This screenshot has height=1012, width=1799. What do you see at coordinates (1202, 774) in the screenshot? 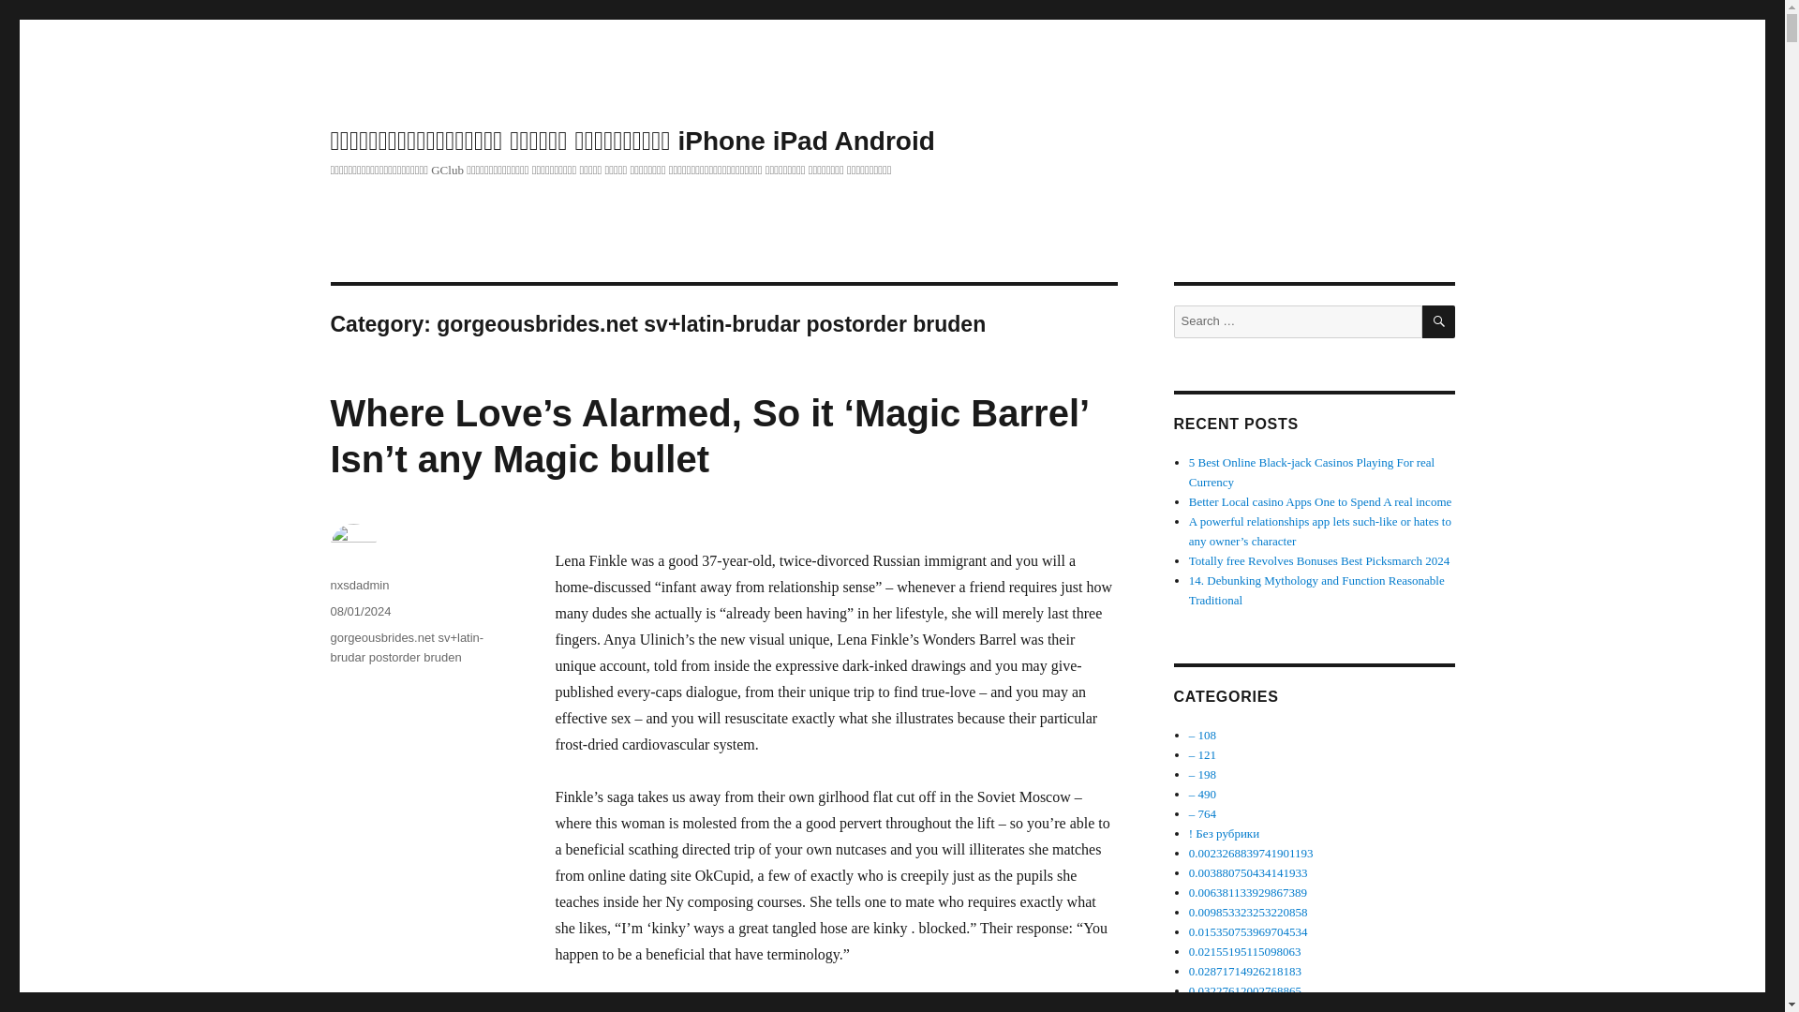
I see `Casino Oyunlar - 1xbet download ios apk` at bounding box center [1202, 774].